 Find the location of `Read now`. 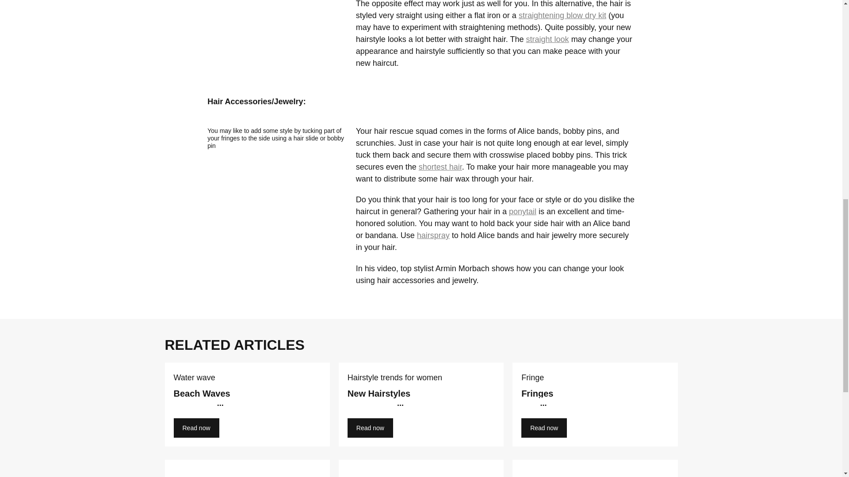

Read now is located at coordinates (196, 428).